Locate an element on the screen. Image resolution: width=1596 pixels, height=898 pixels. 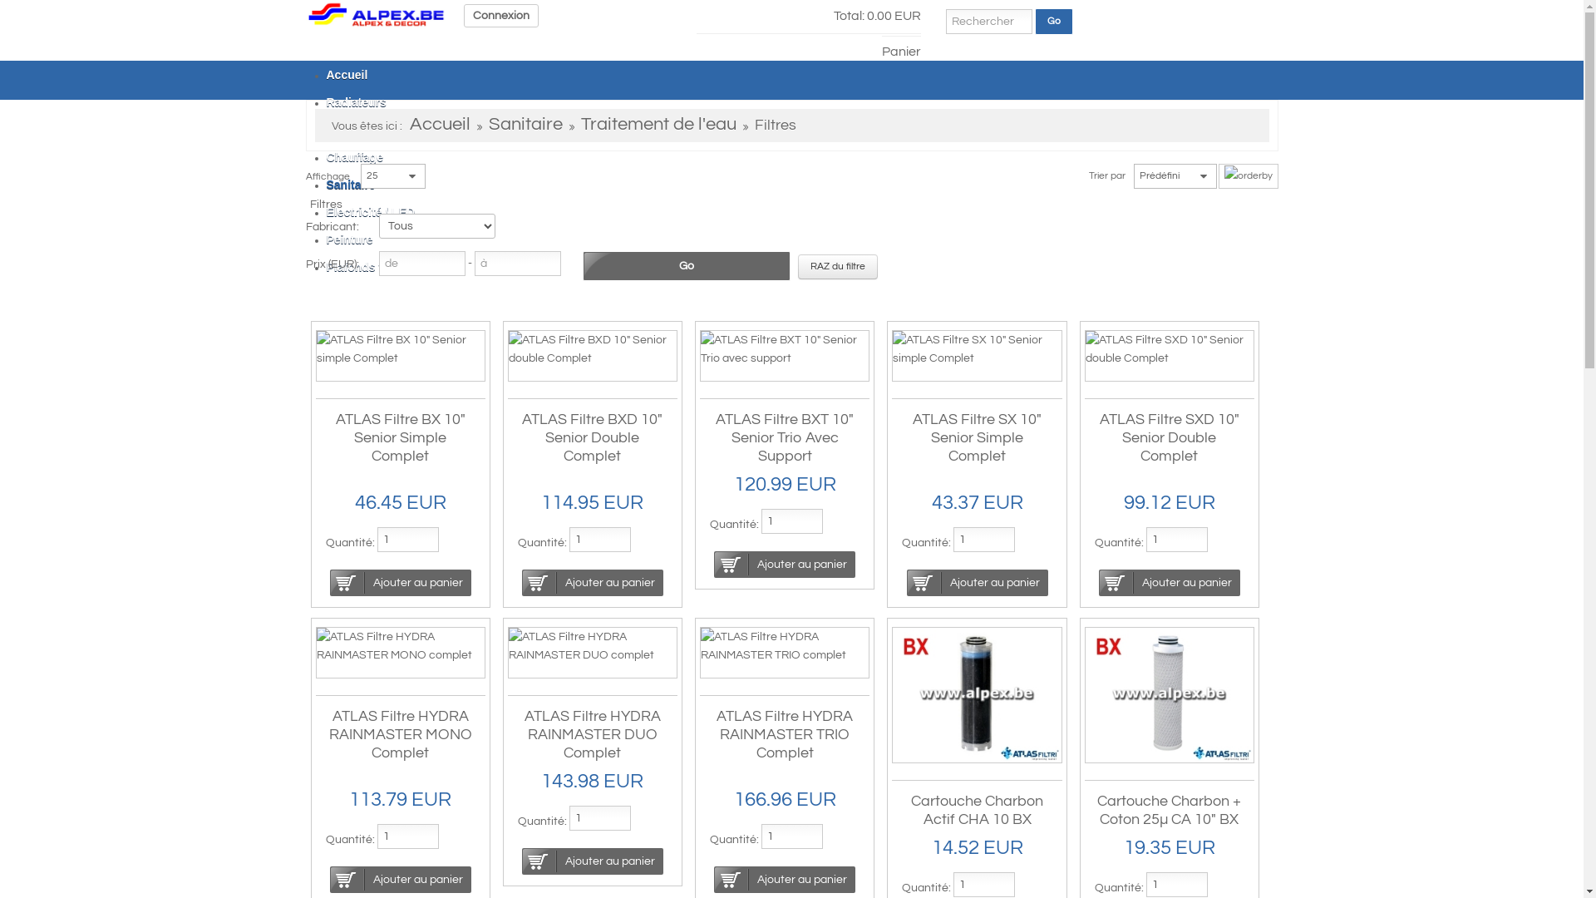
Ajouter au panier is located at coordinates (401, 880).